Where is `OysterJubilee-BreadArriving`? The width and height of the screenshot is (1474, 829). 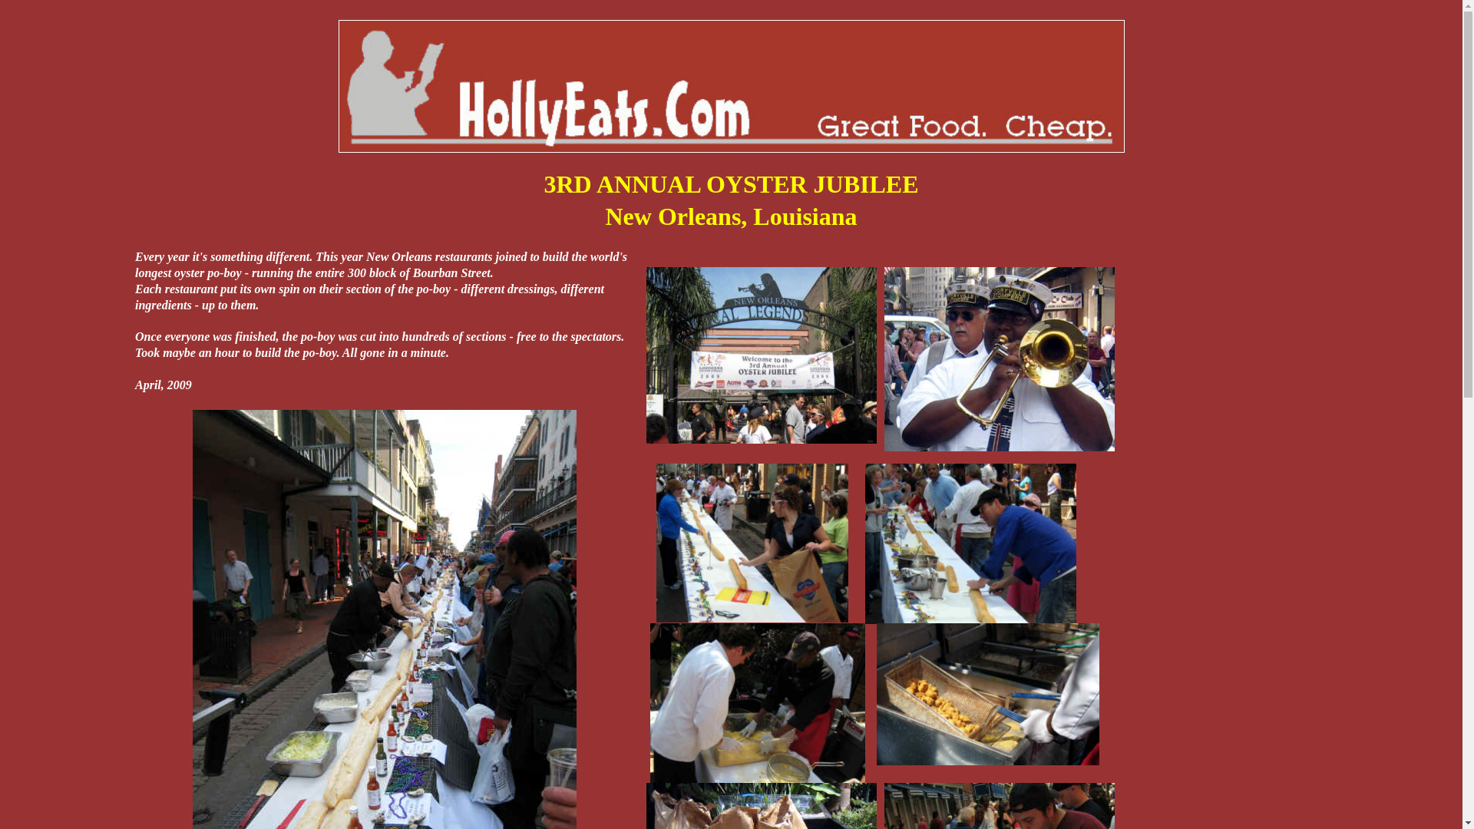
OysterJubilee-BreadArriving is located at coordinates (752, 543).